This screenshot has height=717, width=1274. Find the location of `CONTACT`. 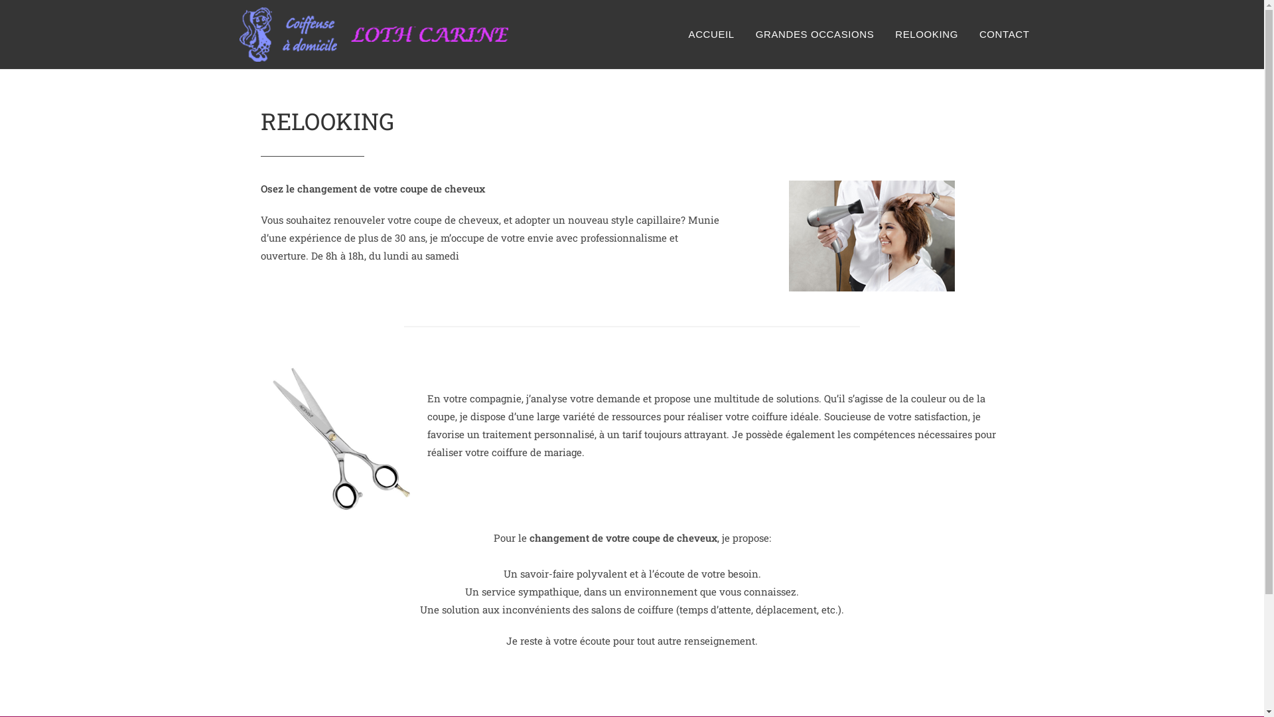

CONTACT is located at coordinates (1005, 35).